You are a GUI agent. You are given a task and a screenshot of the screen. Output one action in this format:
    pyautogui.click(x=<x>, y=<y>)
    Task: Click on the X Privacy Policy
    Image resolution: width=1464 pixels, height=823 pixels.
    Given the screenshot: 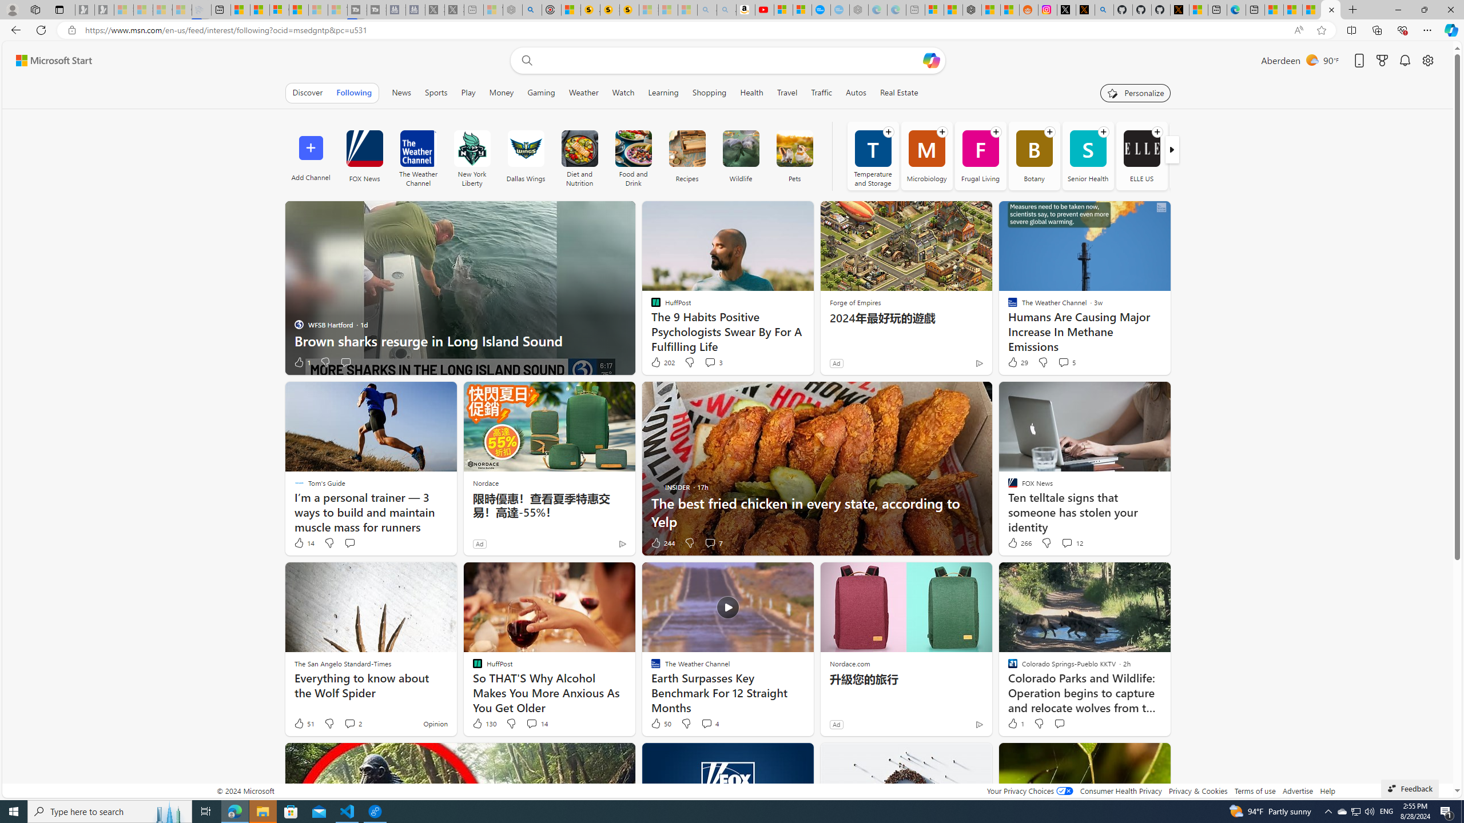 What is the action you would take?
    pyautogui.click(x=1179, y=10)
    